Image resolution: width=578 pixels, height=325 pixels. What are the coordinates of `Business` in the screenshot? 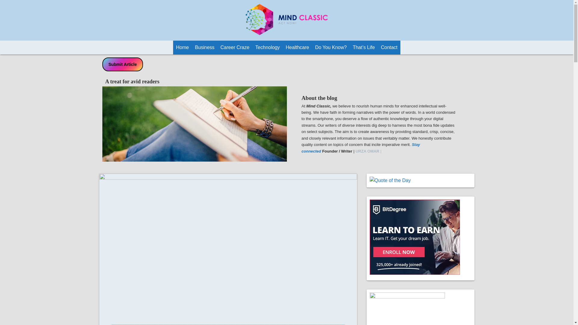 It's located at (205, 48).